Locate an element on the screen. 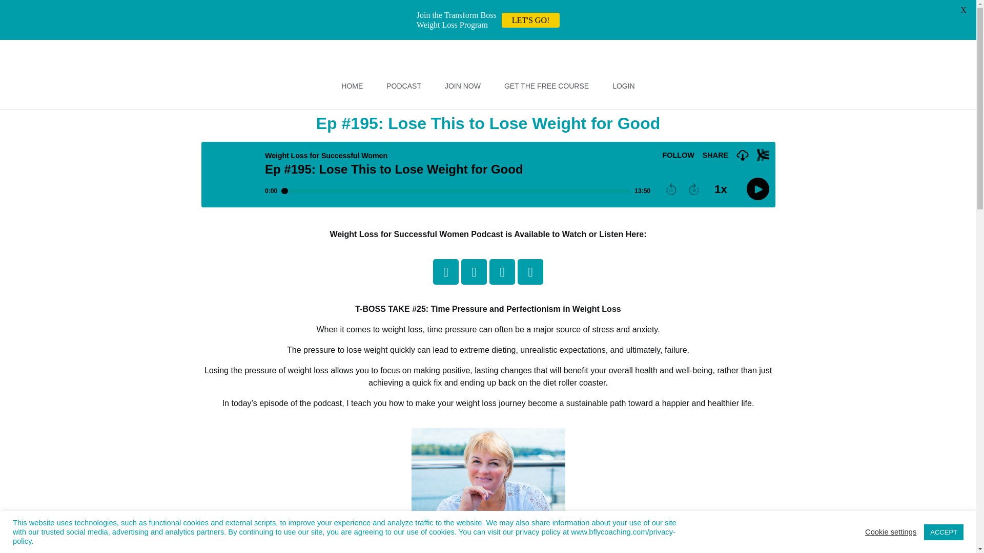  GET THE FREE COURSE is located at coordinates (546, 86).